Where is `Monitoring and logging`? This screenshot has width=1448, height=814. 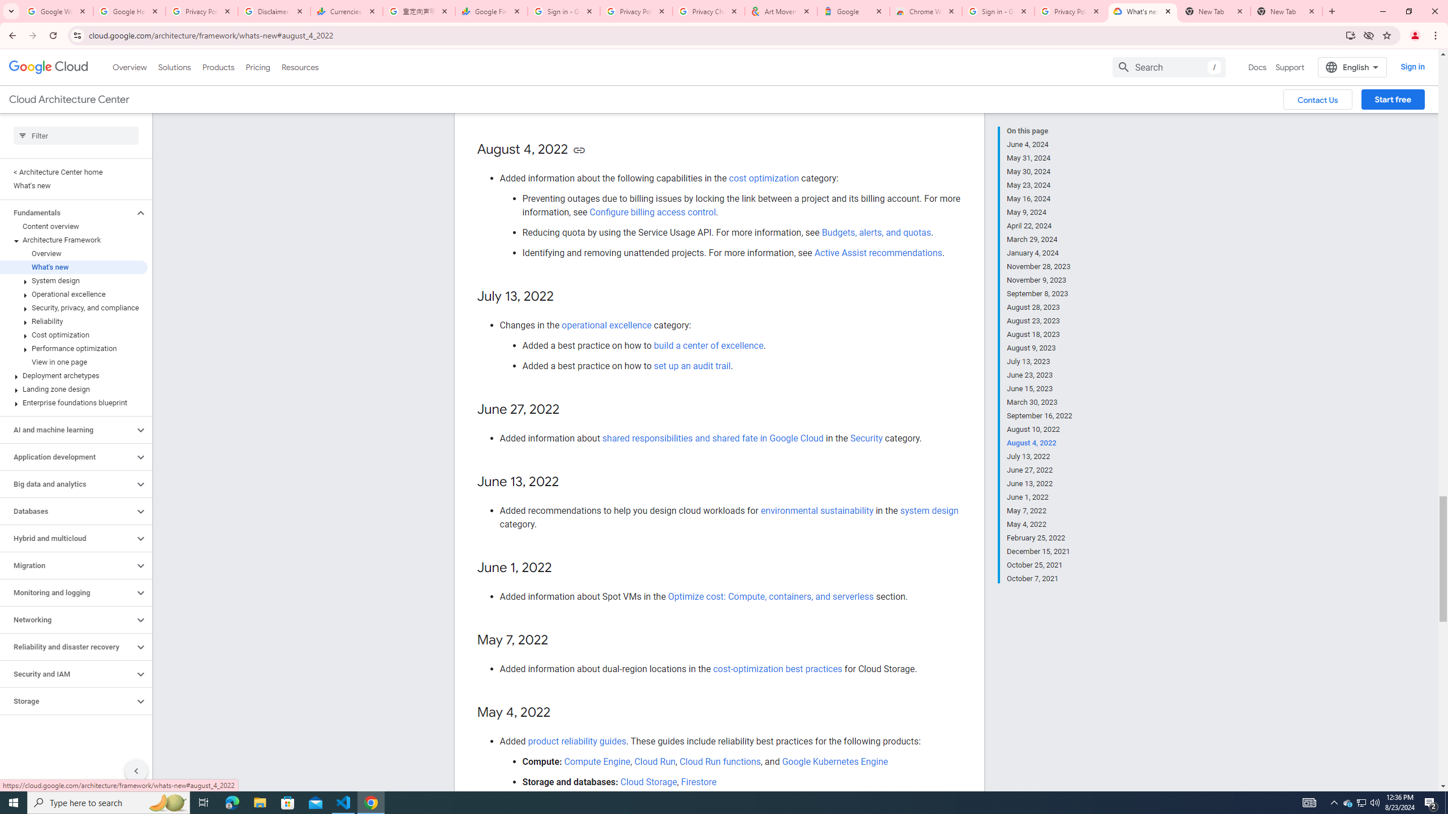
Monitoring and logging is located at coordinates (67, 592).